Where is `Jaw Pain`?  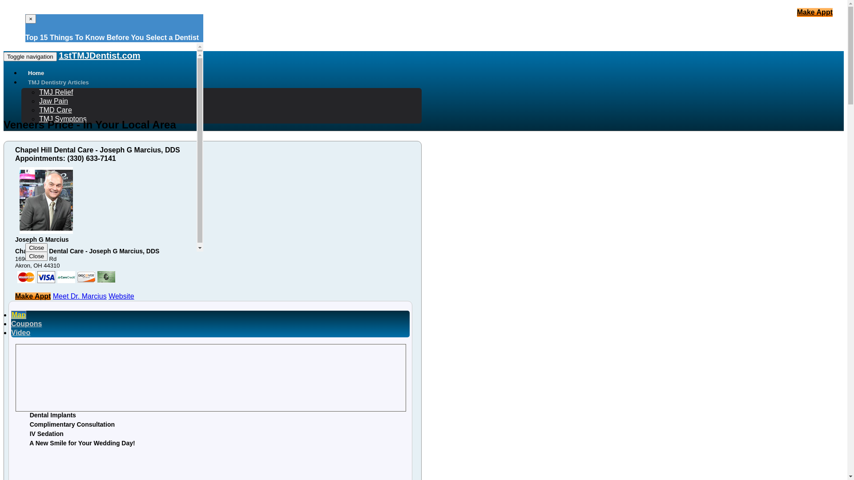 Jaw Pain is located at coordinates (53, 101).